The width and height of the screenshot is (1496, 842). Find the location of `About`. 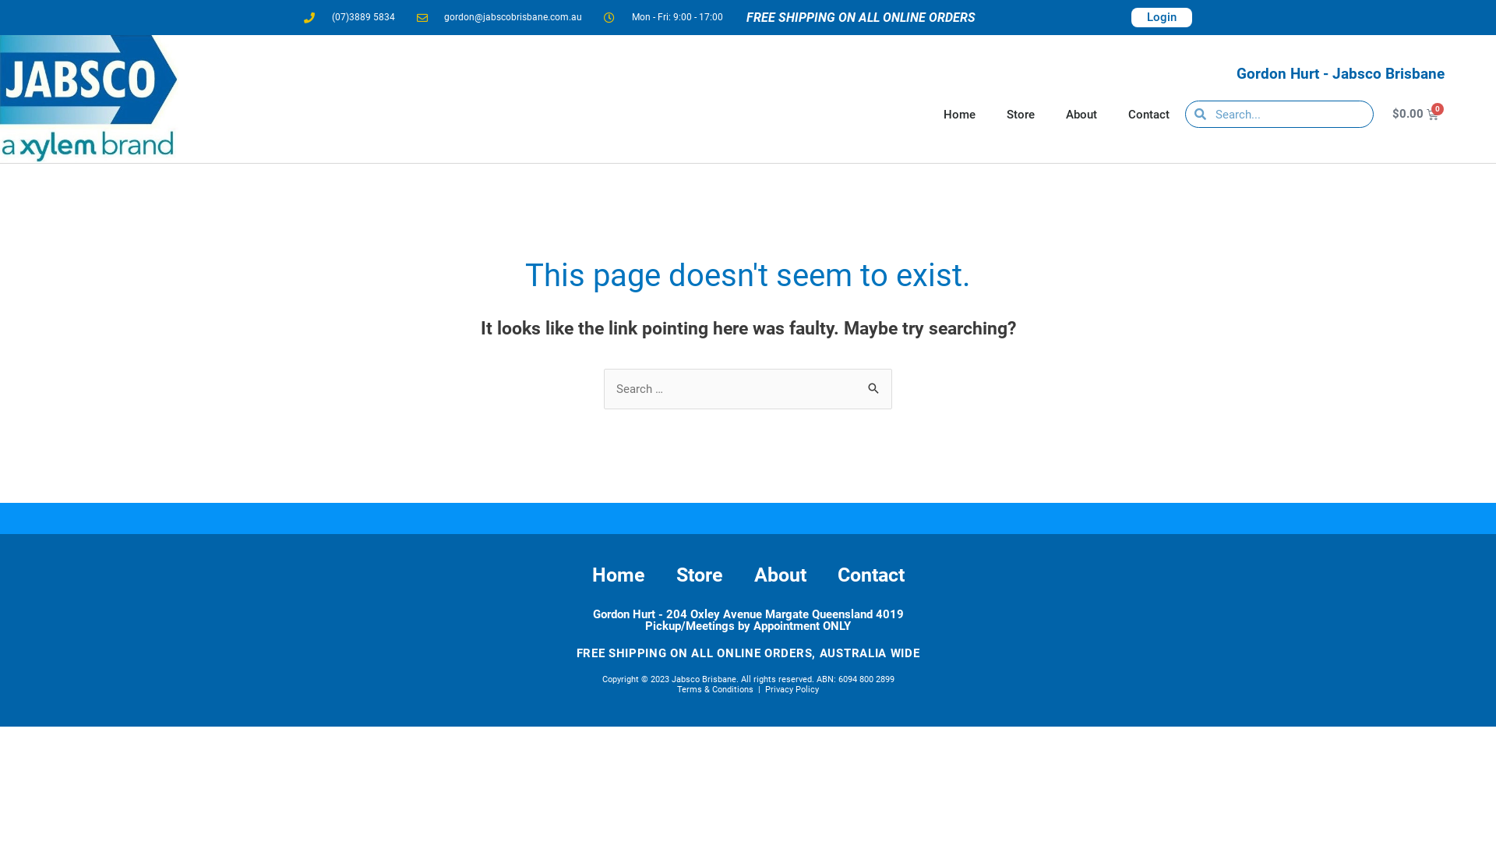

About is located at coordinates (1081, 115).